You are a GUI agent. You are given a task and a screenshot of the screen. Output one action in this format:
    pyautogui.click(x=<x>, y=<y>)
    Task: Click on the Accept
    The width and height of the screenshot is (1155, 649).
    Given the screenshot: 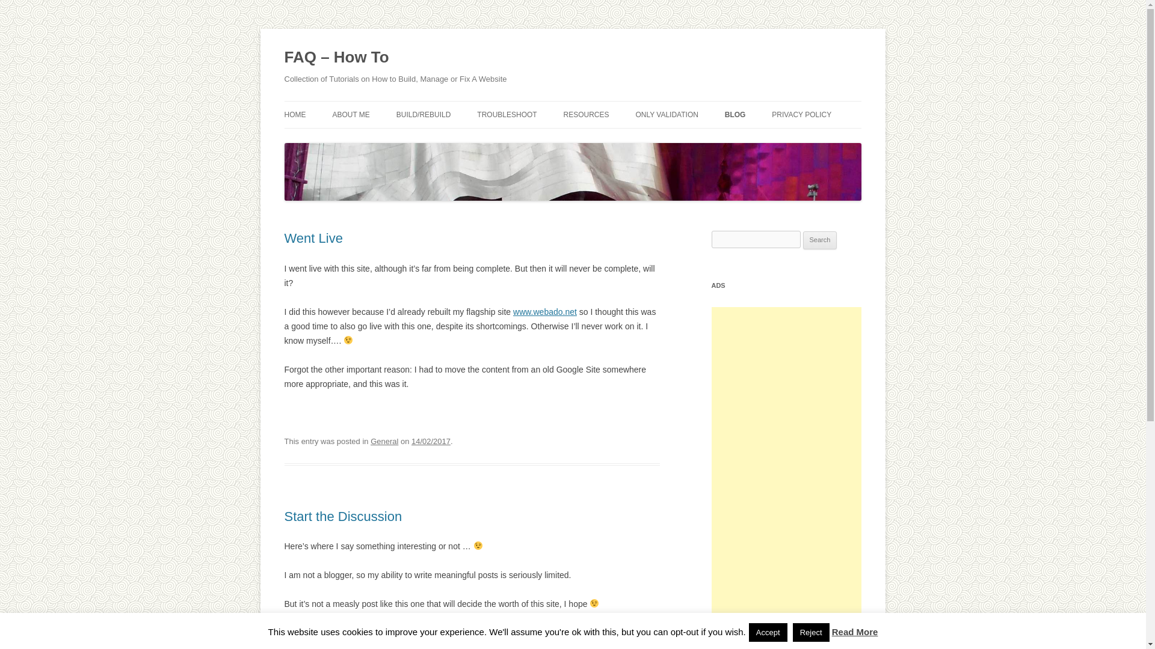 What is the action you would take?
    pyautogui.click(x=768, y=632)
    